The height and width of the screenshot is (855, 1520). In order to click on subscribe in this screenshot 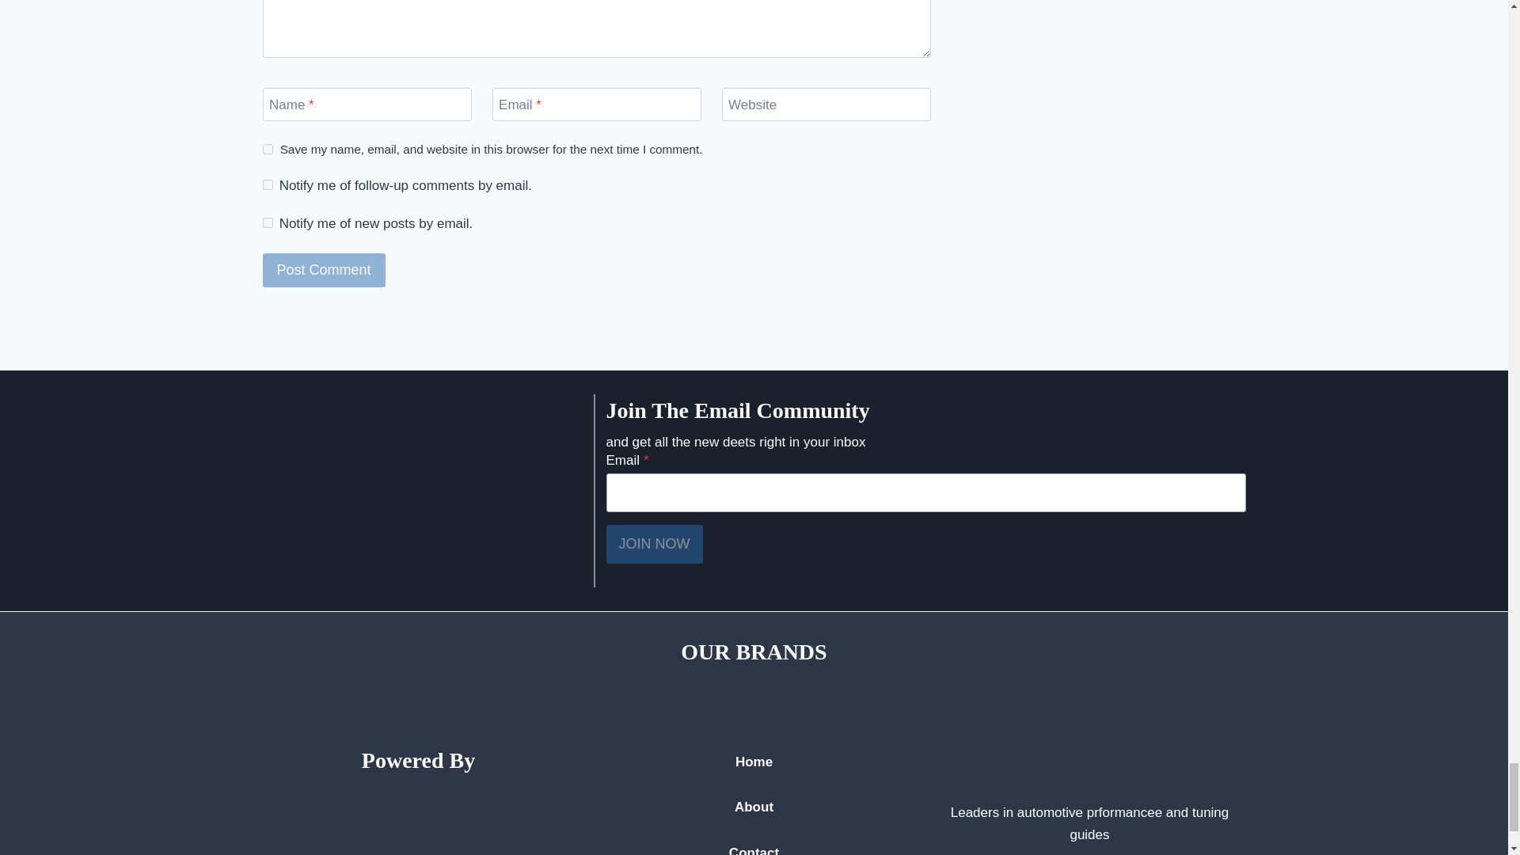, I will do `click(268, 184)`.